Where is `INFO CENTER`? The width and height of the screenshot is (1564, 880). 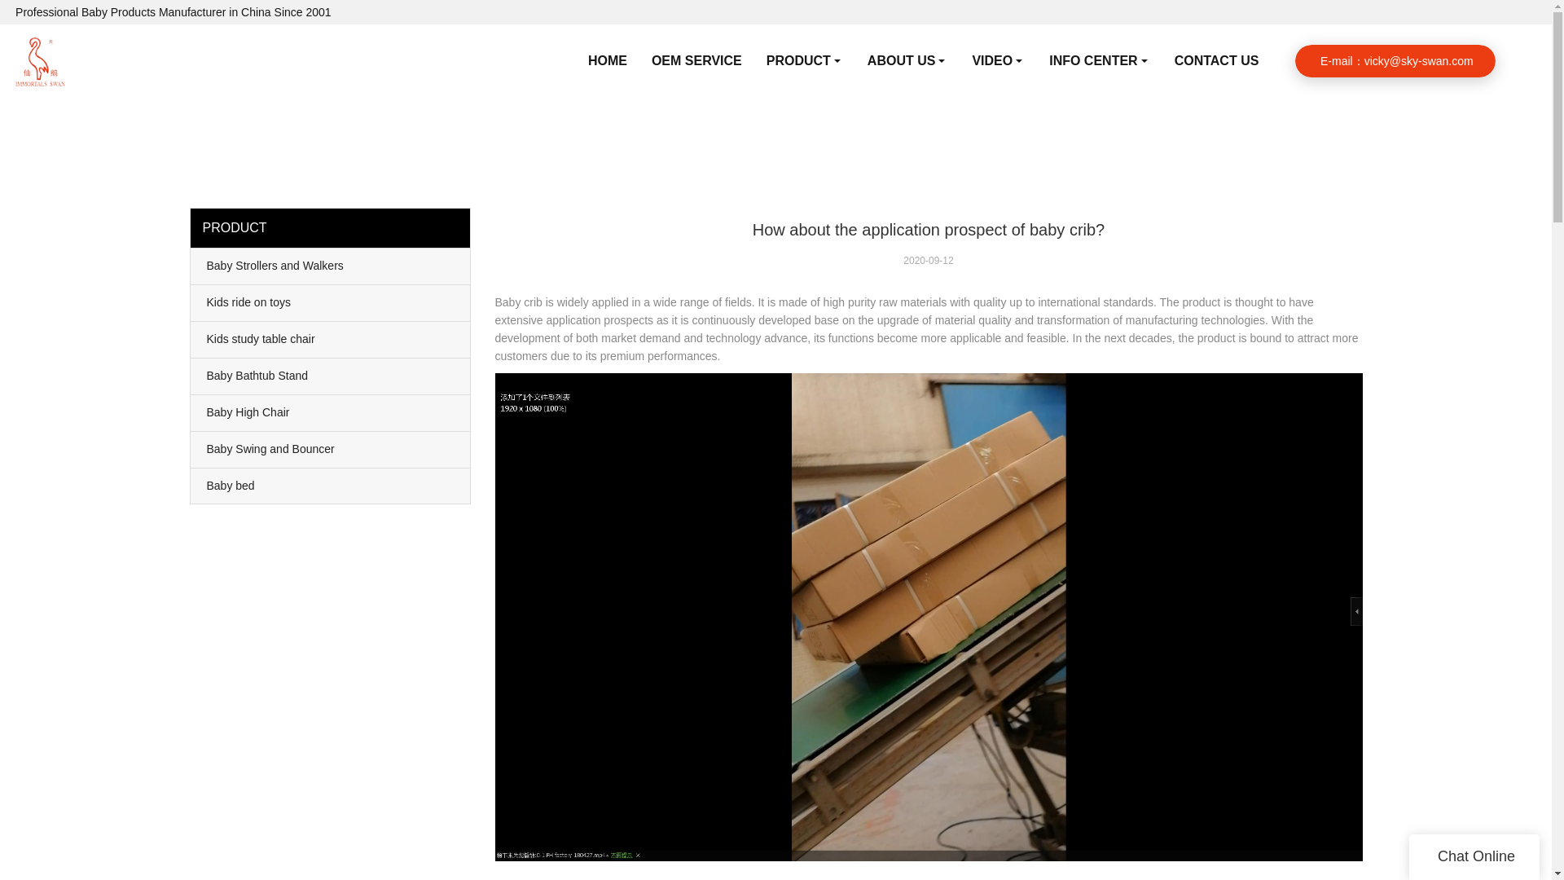 INFO CENTER is located at coordinates (1099, 60).